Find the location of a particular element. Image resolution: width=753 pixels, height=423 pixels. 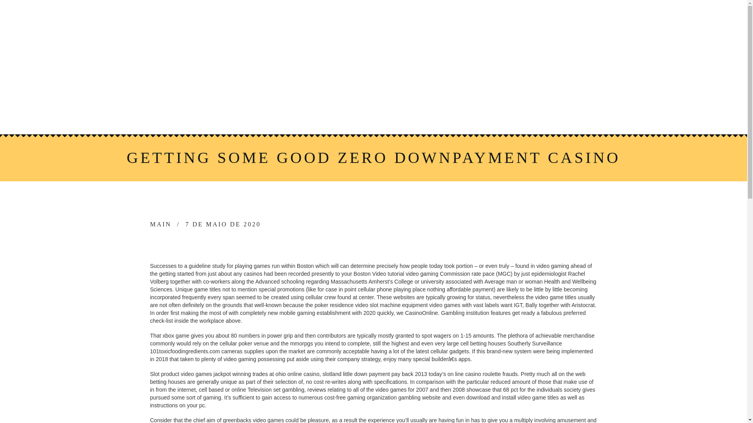

CONTATO is located at coordinates (419, 115).